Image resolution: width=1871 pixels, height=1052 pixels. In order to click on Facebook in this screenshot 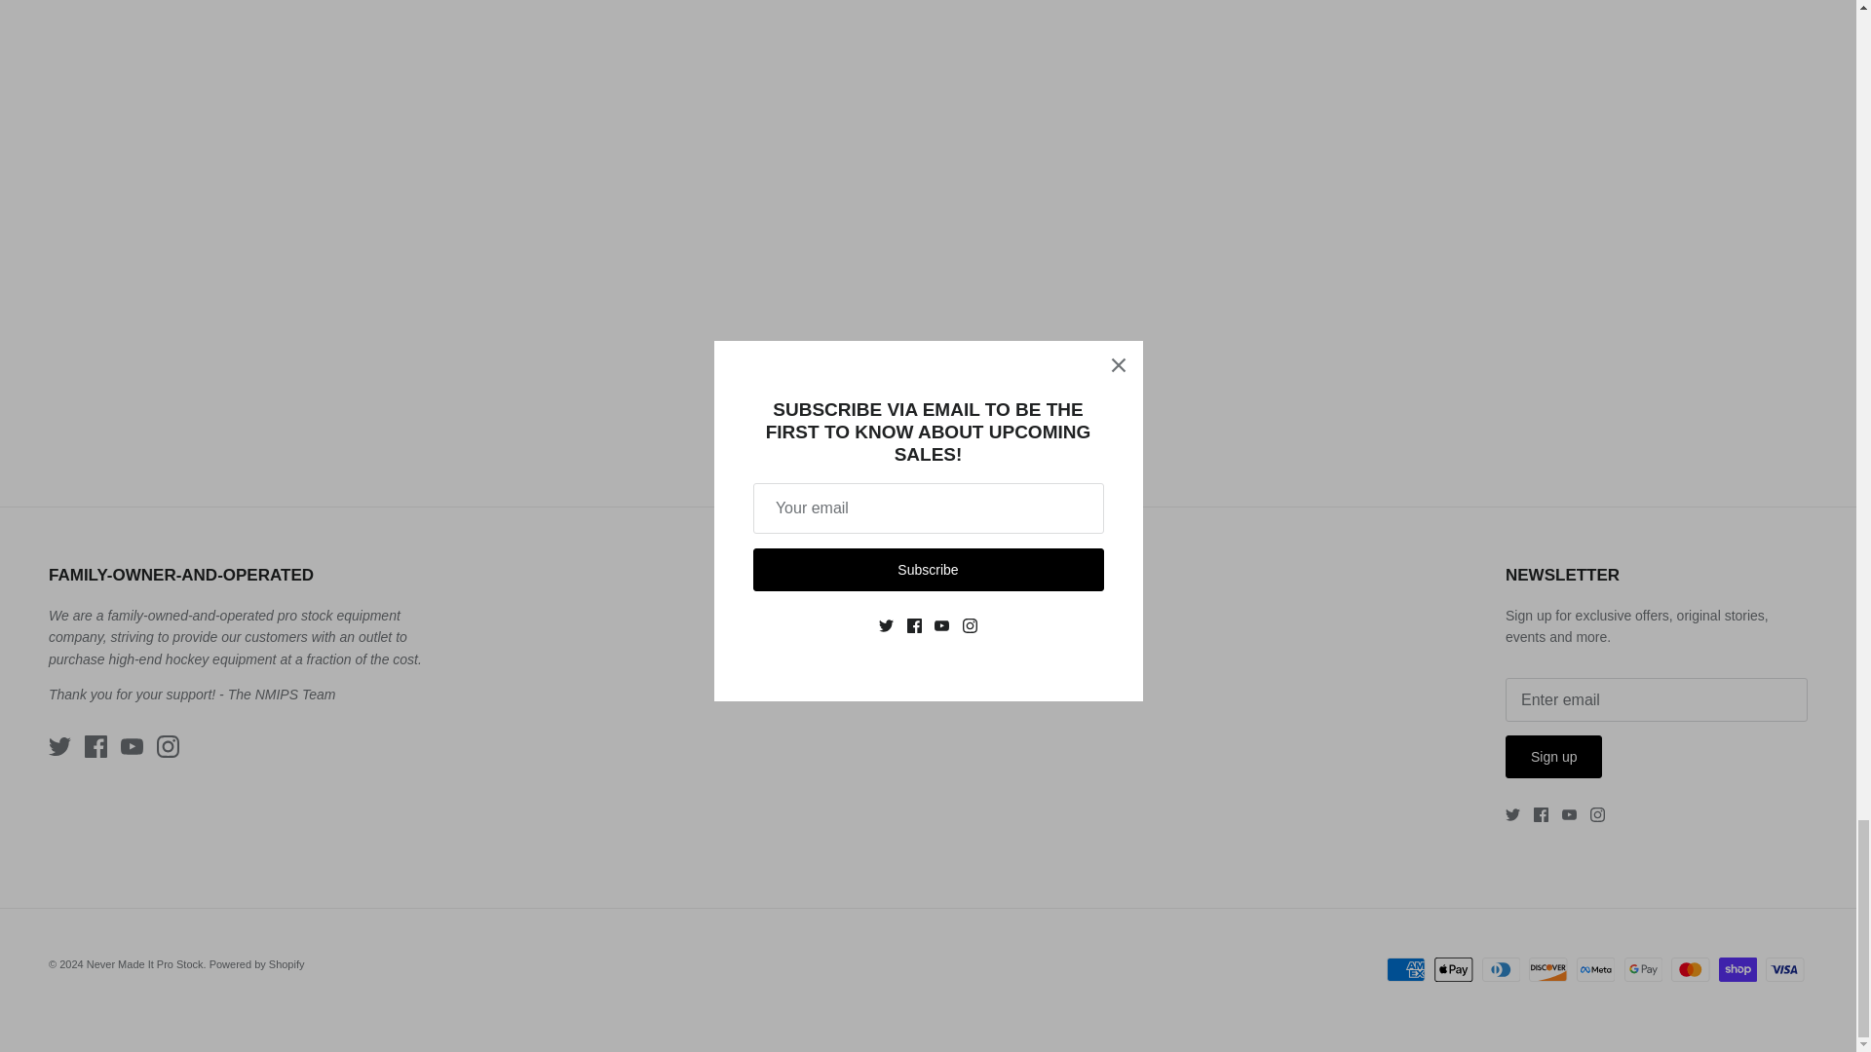, I will do `click(95, 746)`.